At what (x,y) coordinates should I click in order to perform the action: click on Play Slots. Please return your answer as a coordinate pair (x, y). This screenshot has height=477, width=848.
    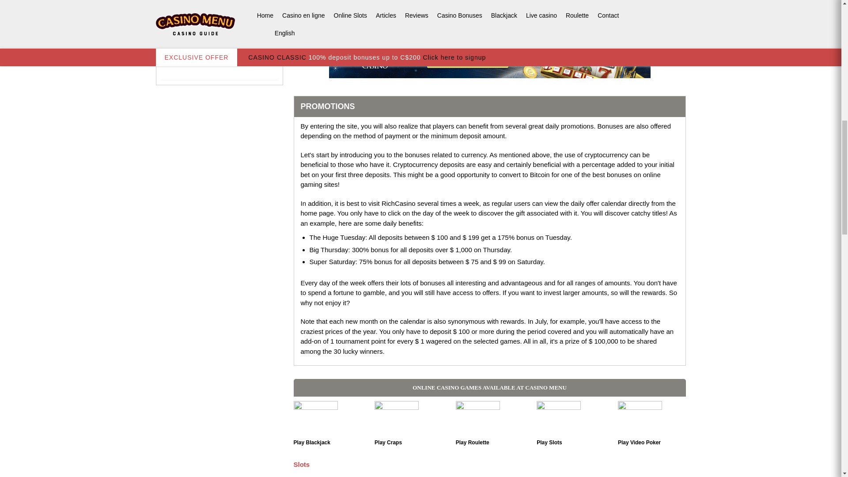
    Looking at the image, I should click on (559, 417).